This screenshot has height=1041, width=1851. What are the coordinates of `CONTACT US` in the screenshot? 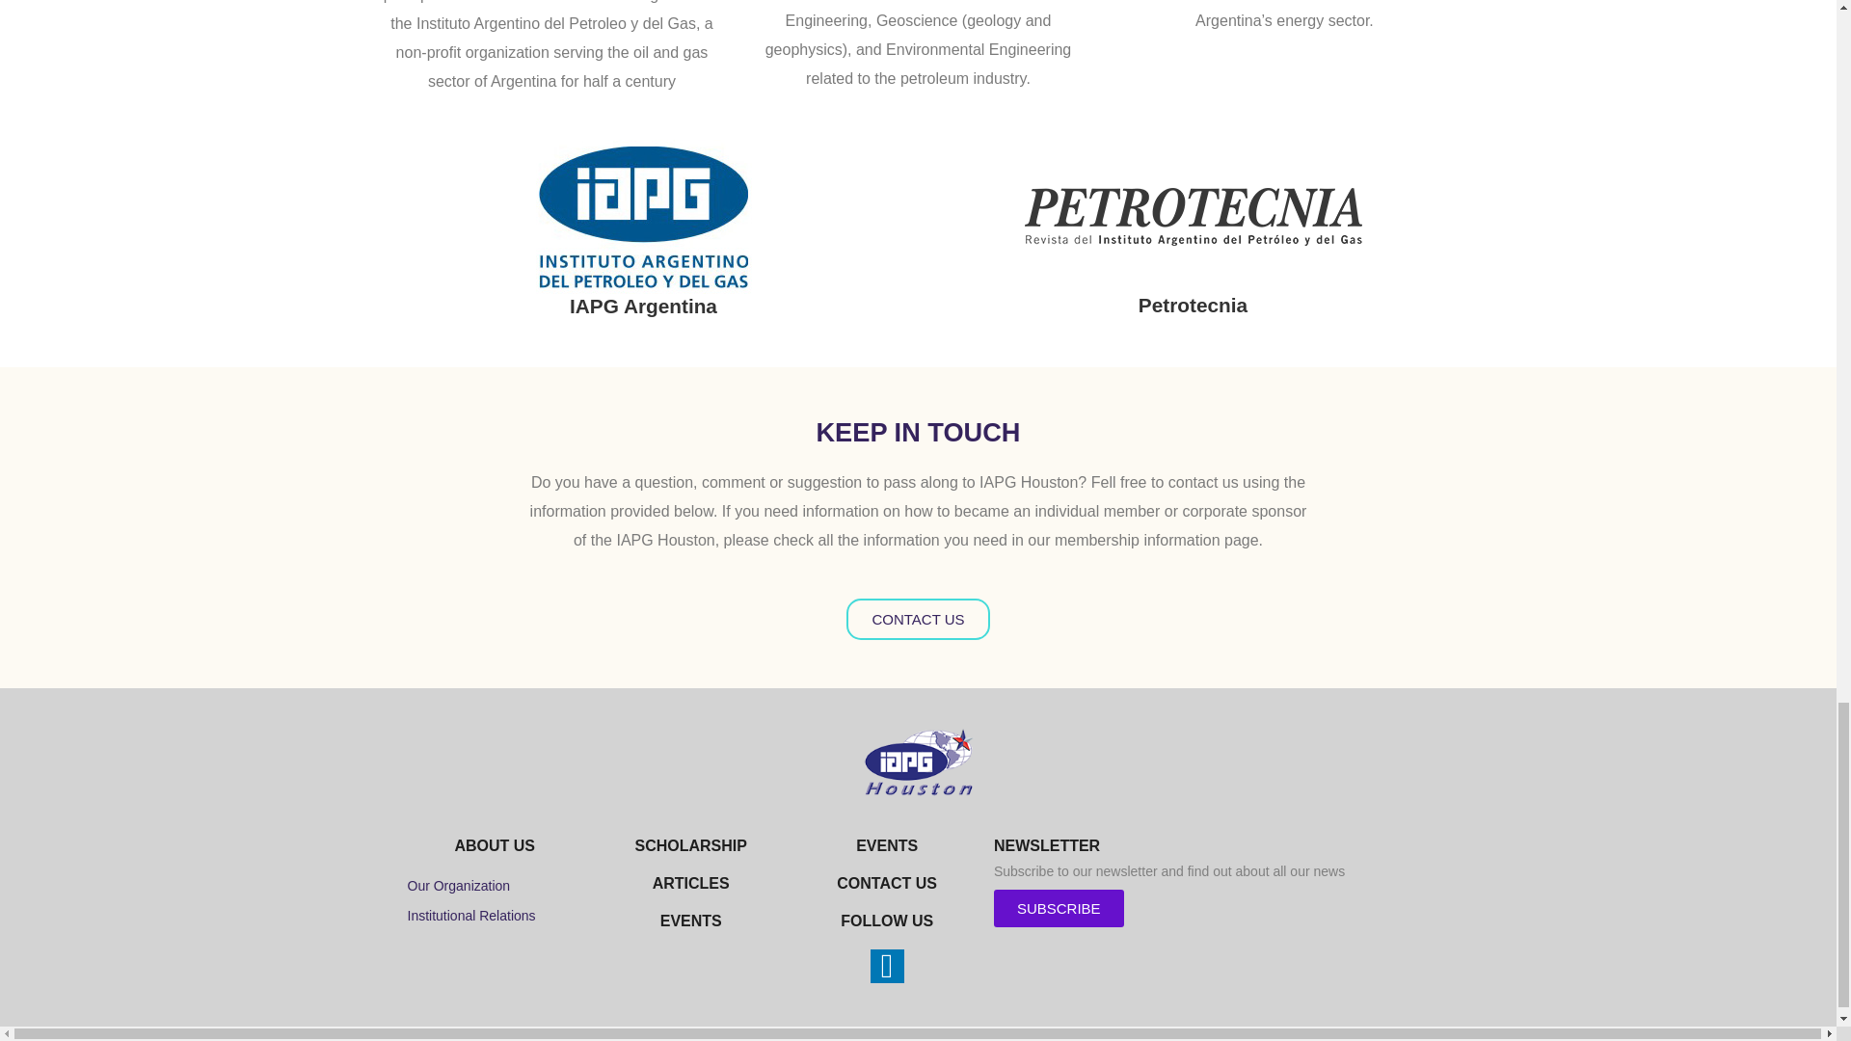 It's located at (917, 619).